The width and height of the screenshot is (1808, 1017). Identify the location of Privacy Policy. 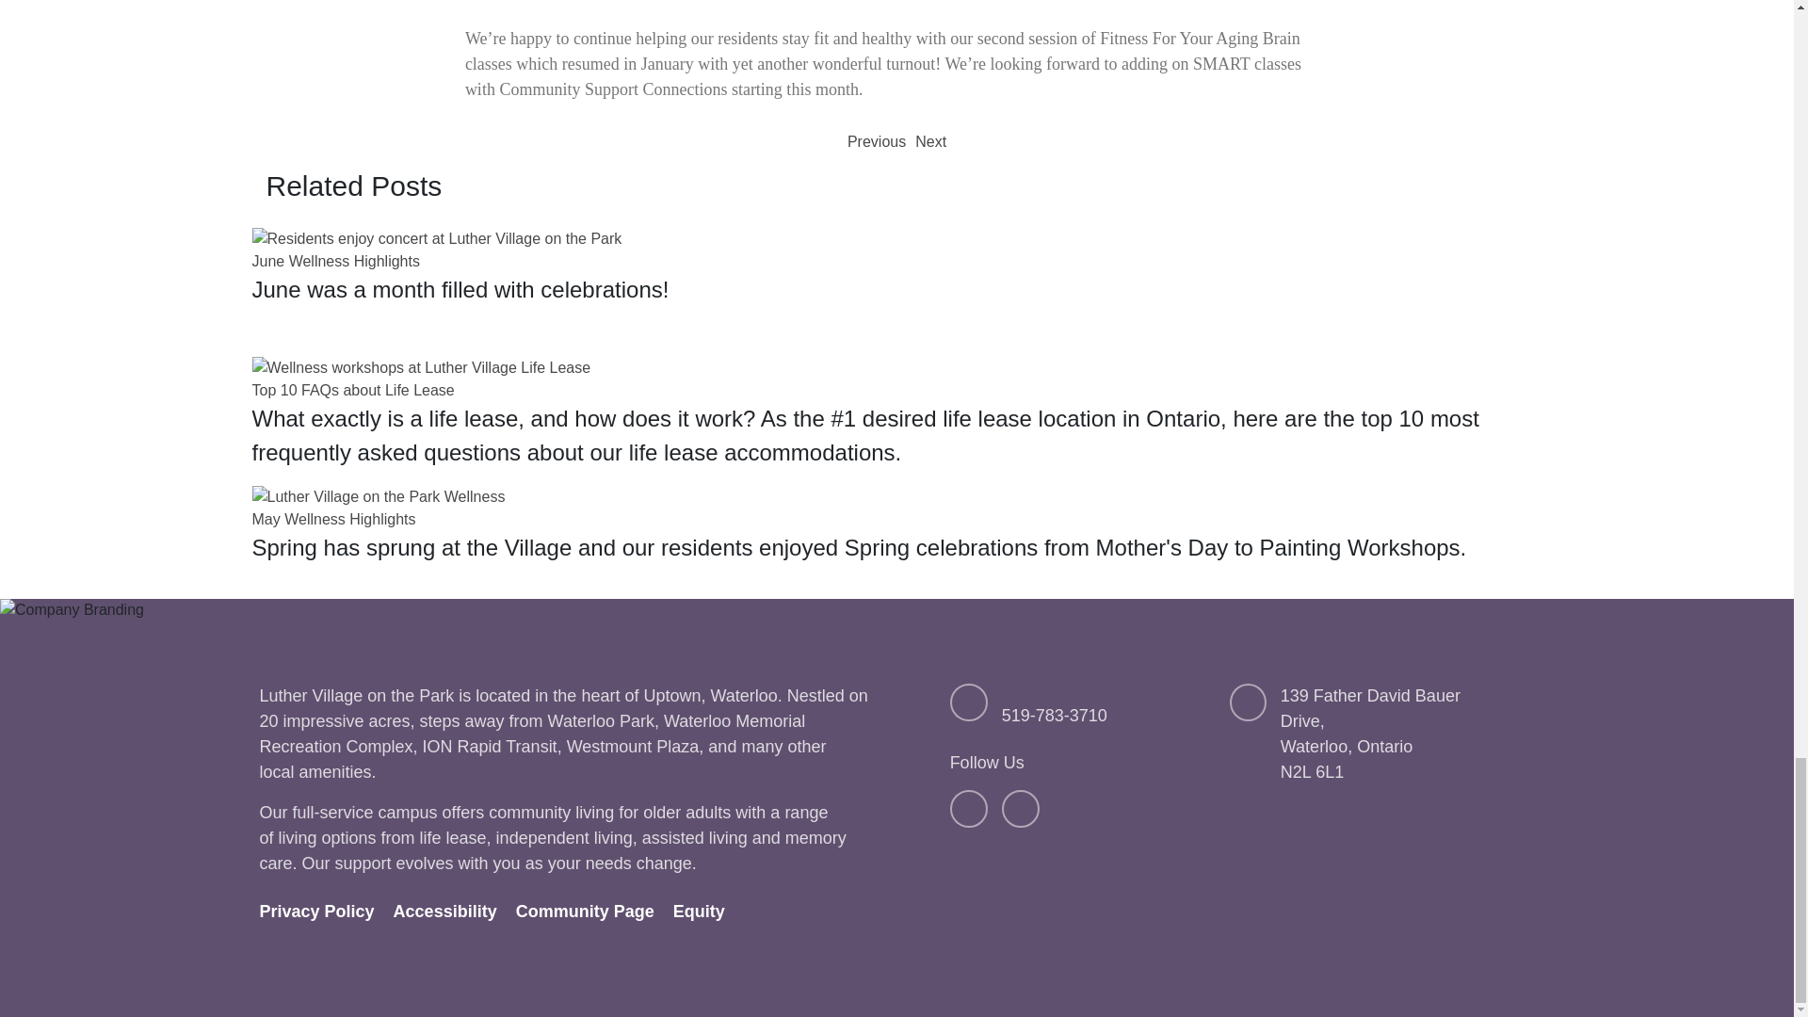
(335, 261).